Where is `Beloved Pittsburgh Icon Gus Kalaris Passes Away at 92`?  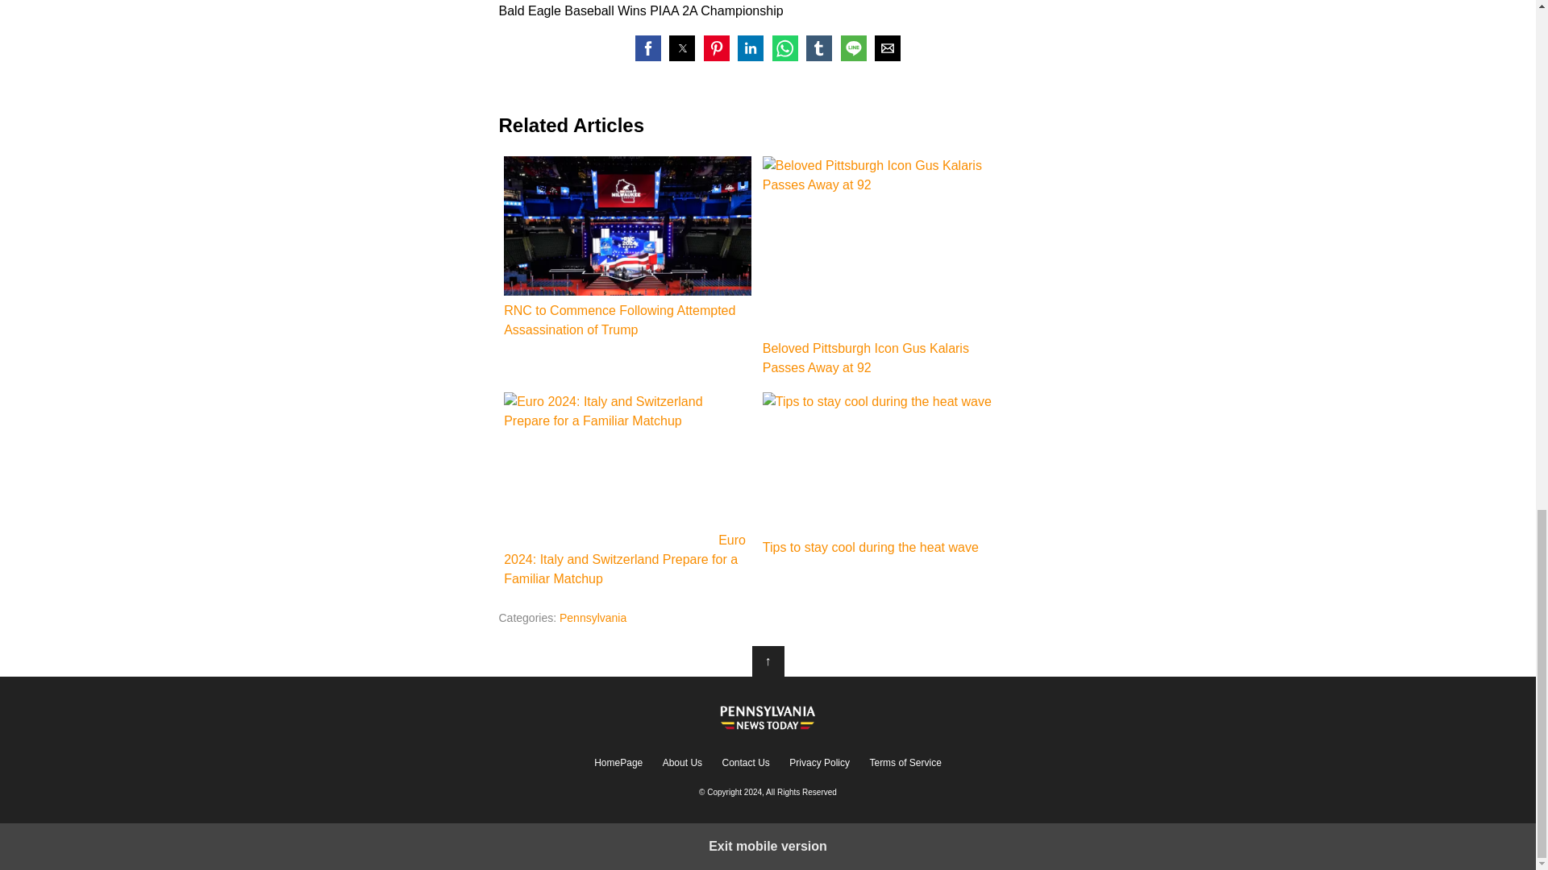 Beloved Pittsburgh Icon Gus Kalaris Passes Away at 92 is located at coordinates (882, 245).